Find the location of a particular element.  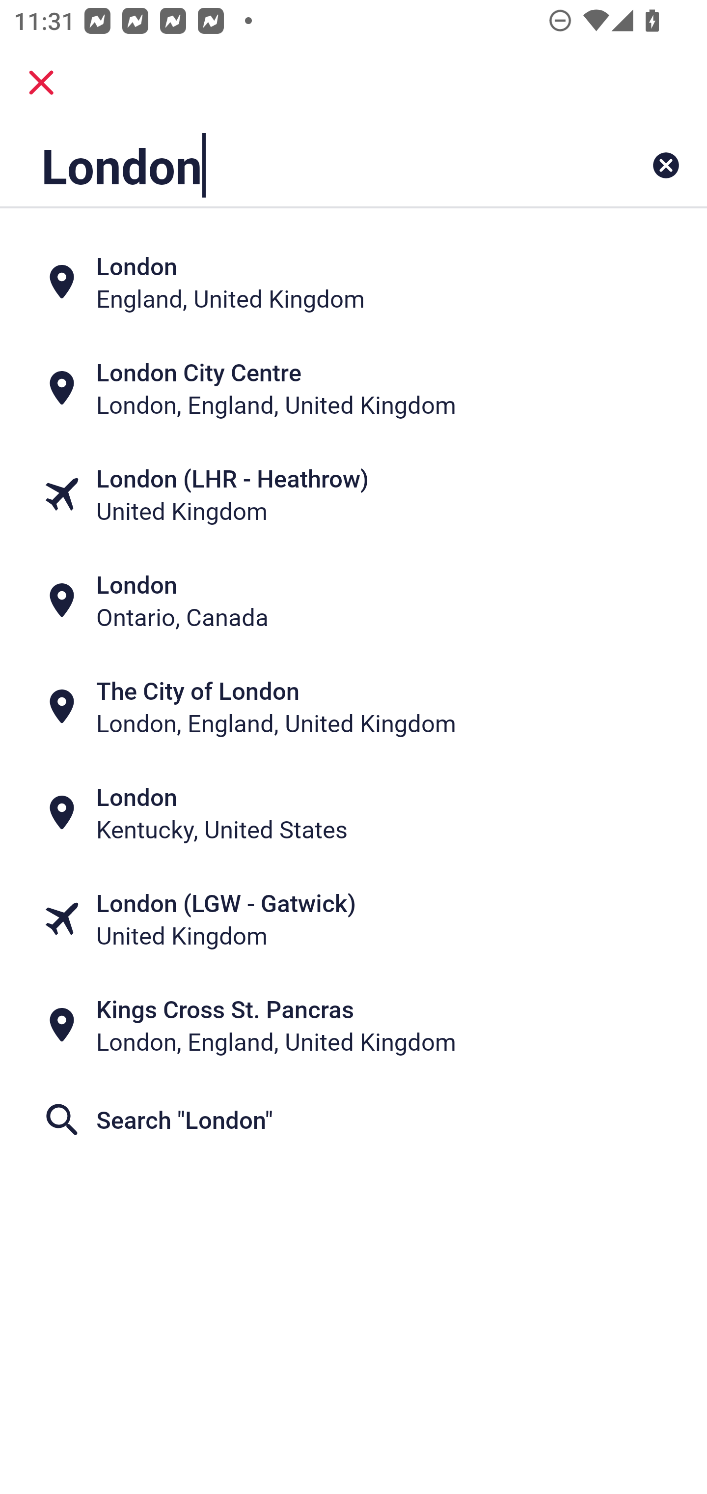

London is located at coordinates (292, 165).